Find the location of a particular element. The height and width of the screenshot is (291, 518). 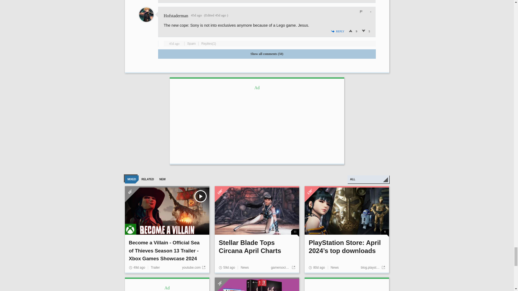

Go to source: youtube.com is located at coordinates (194, 268).